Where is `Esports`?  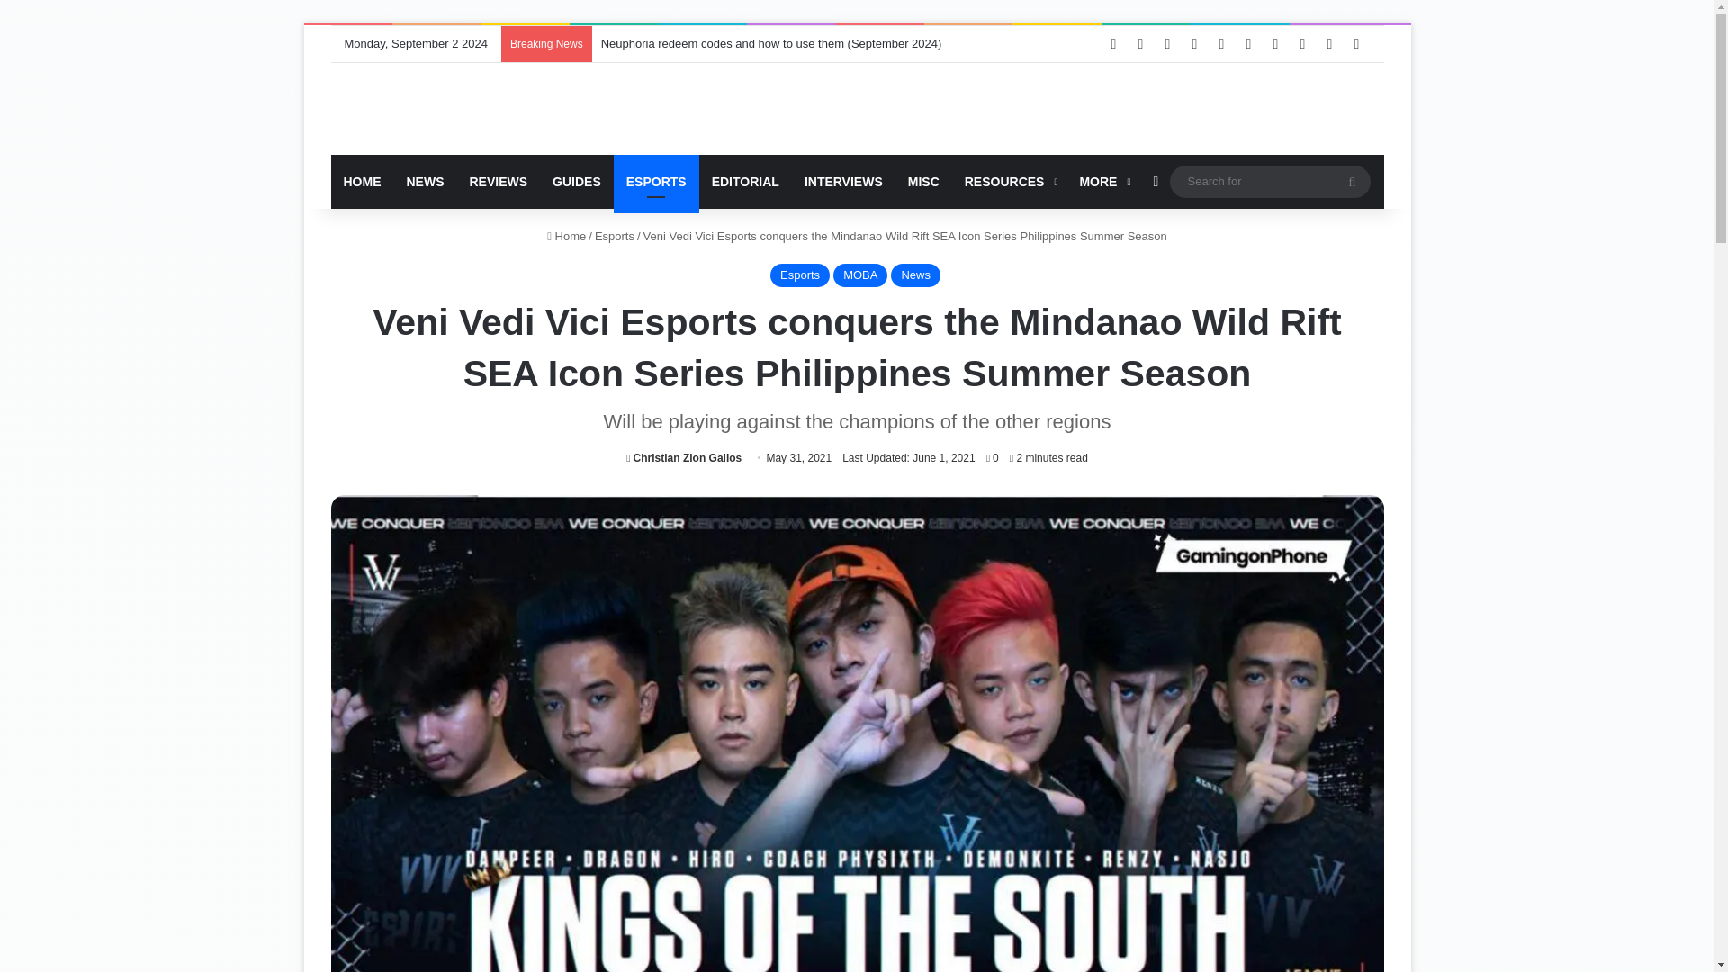
Esports is located at coordinates (799, 274).